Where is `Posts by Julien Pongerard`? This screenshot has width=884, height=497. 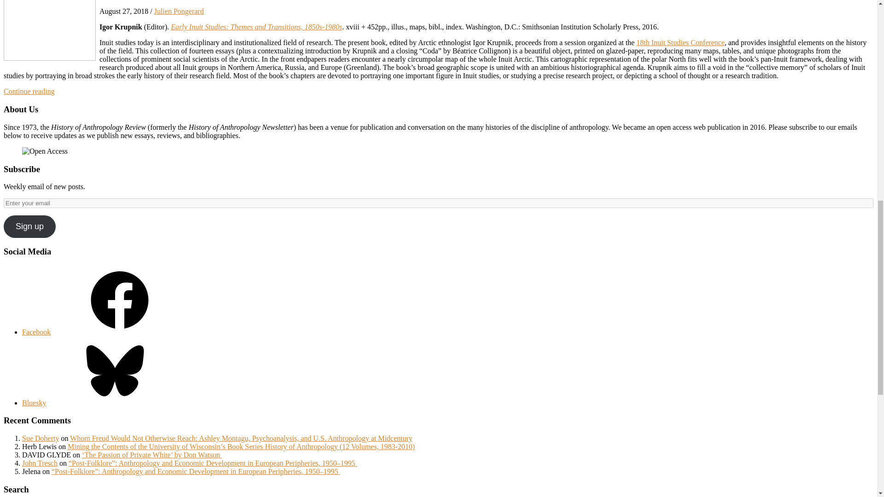
Posts by Julien Pongerard is located at coordinates (179, 11).